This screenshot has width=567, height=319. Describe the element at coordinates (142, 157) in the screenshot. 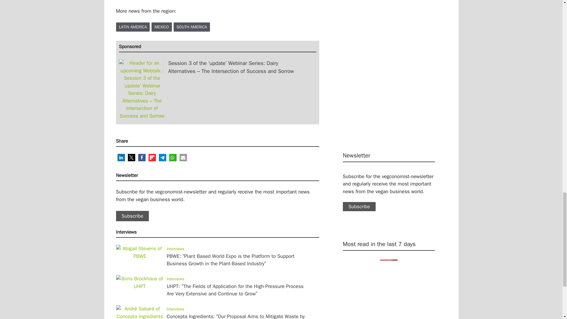

I see `Share on Facebook` at that location.